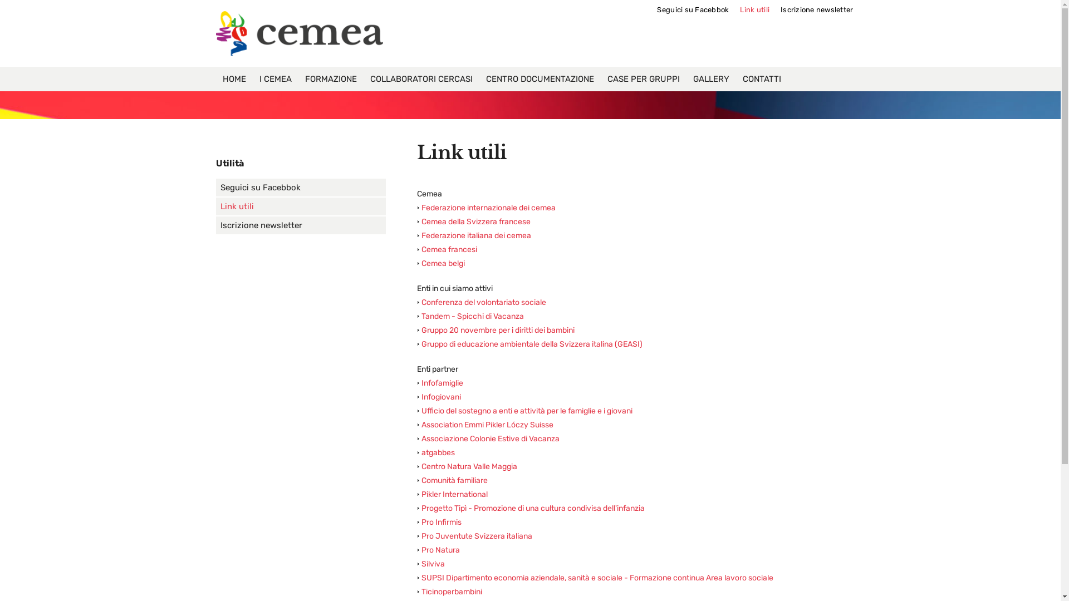 Image resolution: width=1069 pixels, height=601 pixels. I want to click on HOME, so click(234, 79).